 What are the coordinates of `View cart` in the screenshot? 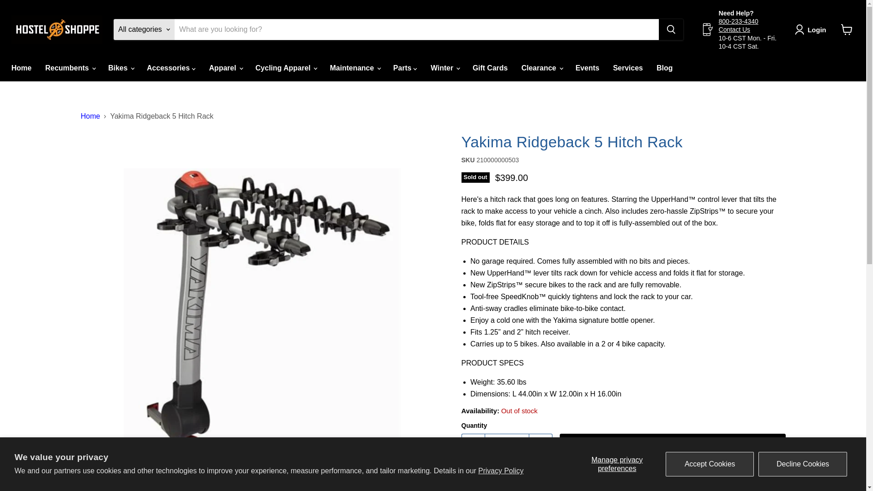 It's located at (847, 30).